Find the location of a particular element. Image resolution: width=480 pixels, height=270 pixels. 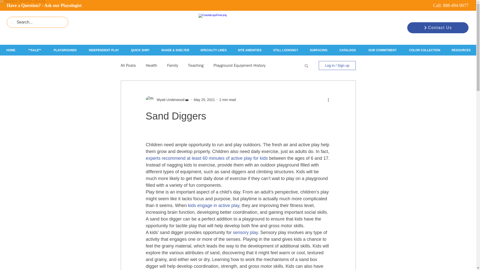

2 min read is located at coordinates (227, 99).